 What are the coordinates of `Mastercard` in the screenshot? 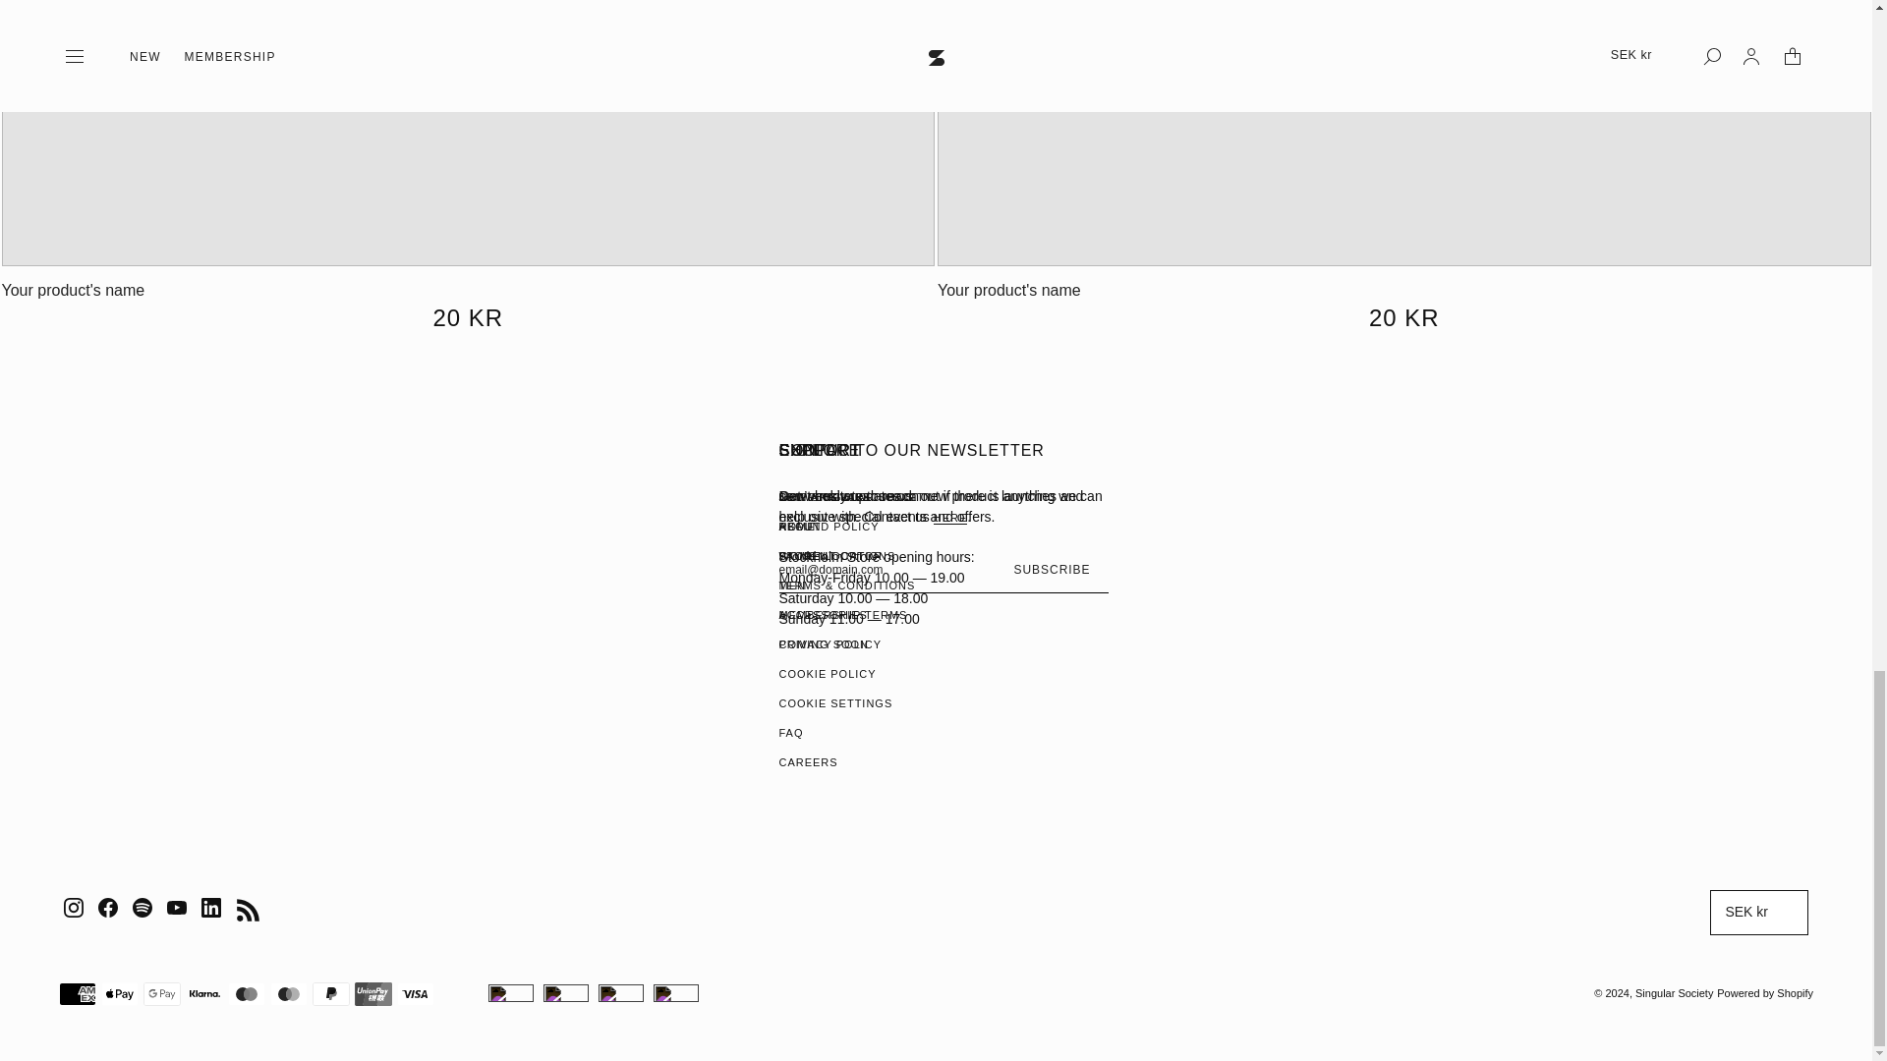 It's located at (288, 994).